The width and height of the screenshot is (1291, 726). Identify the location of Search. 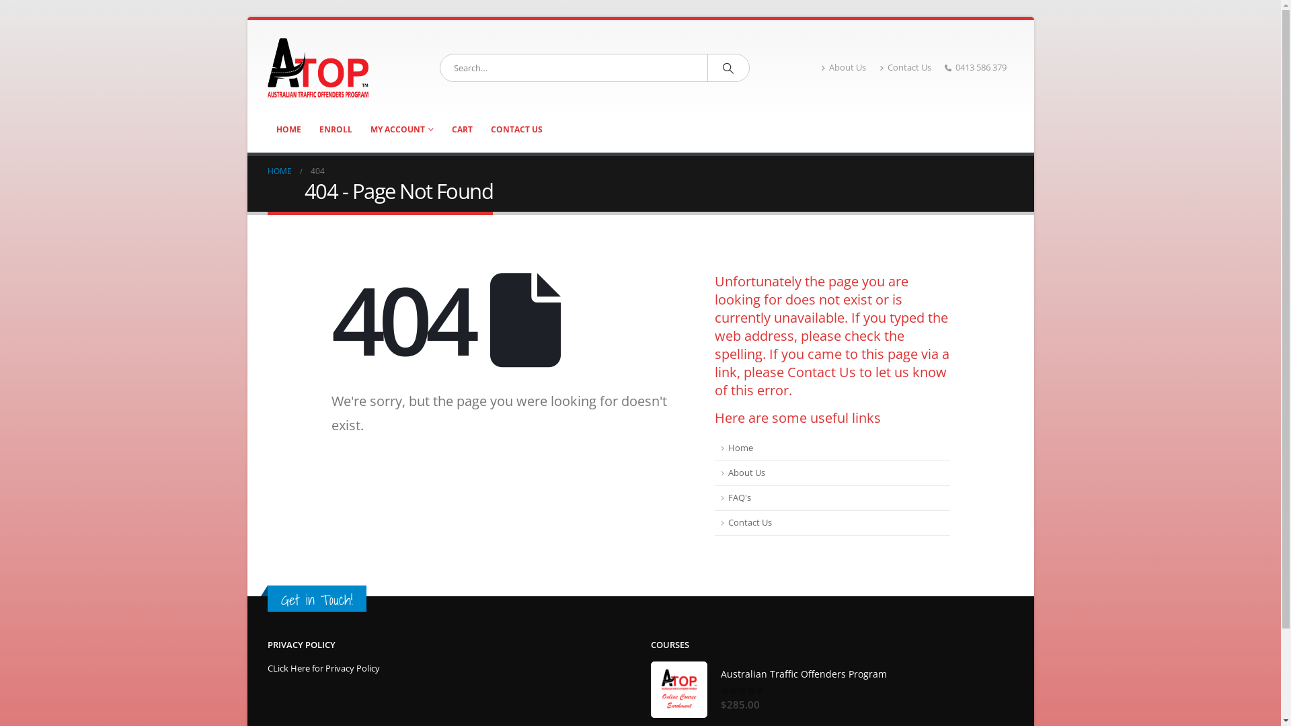
(728, 68).